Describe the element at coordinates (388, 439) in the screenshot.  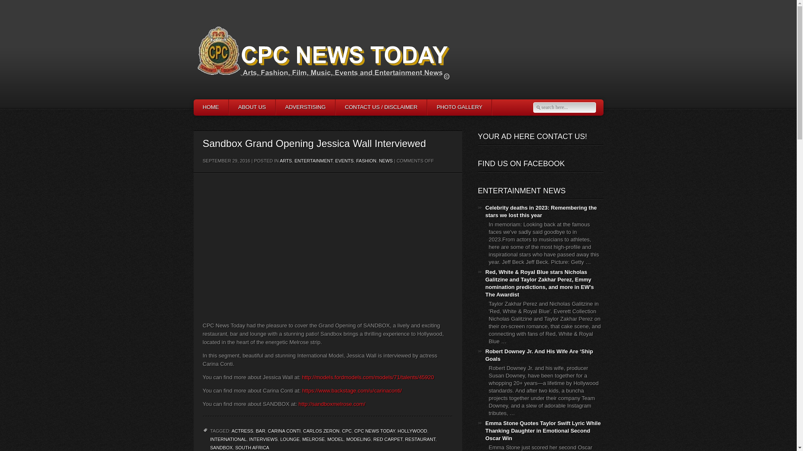
I see `RED CARPET` at that location.